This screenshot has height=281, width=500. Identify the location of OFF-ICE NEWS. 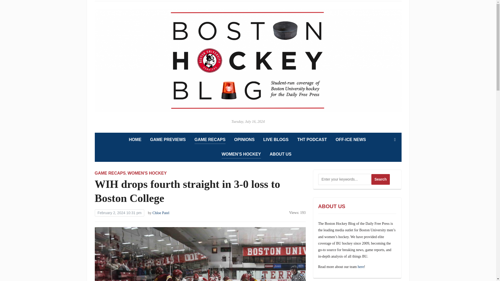
(351, 139).